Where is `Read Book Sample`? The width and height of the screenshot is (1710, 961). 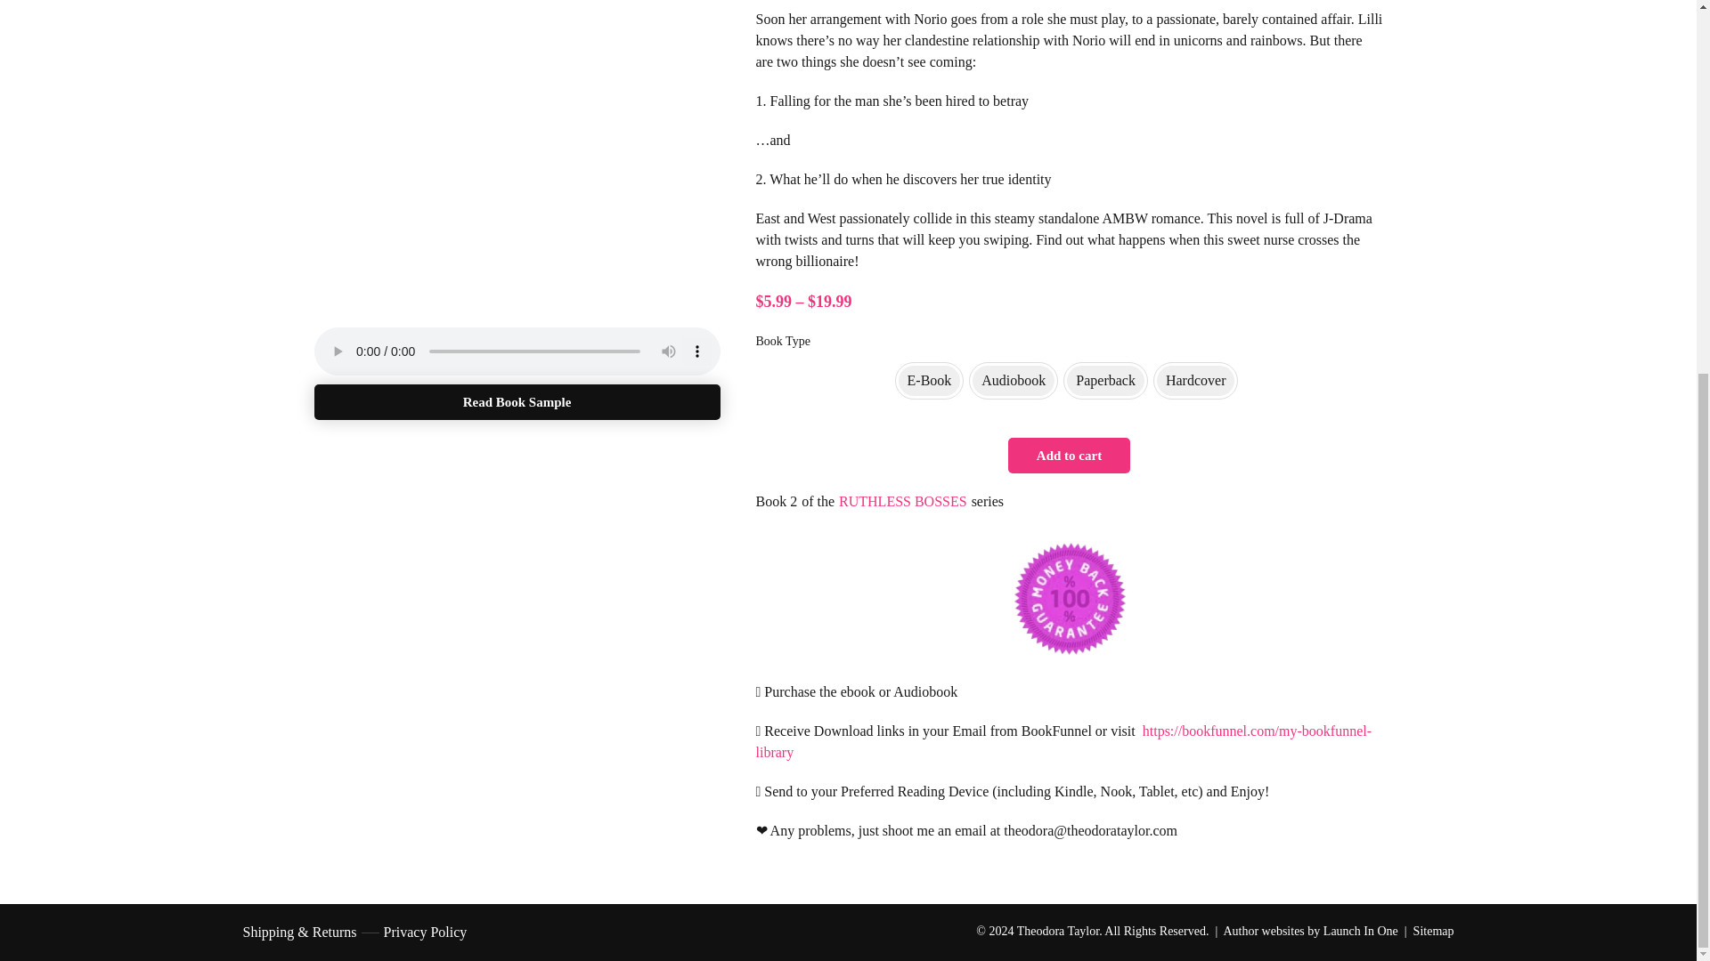 Read Book Sample is located at coordinates (517, 402).